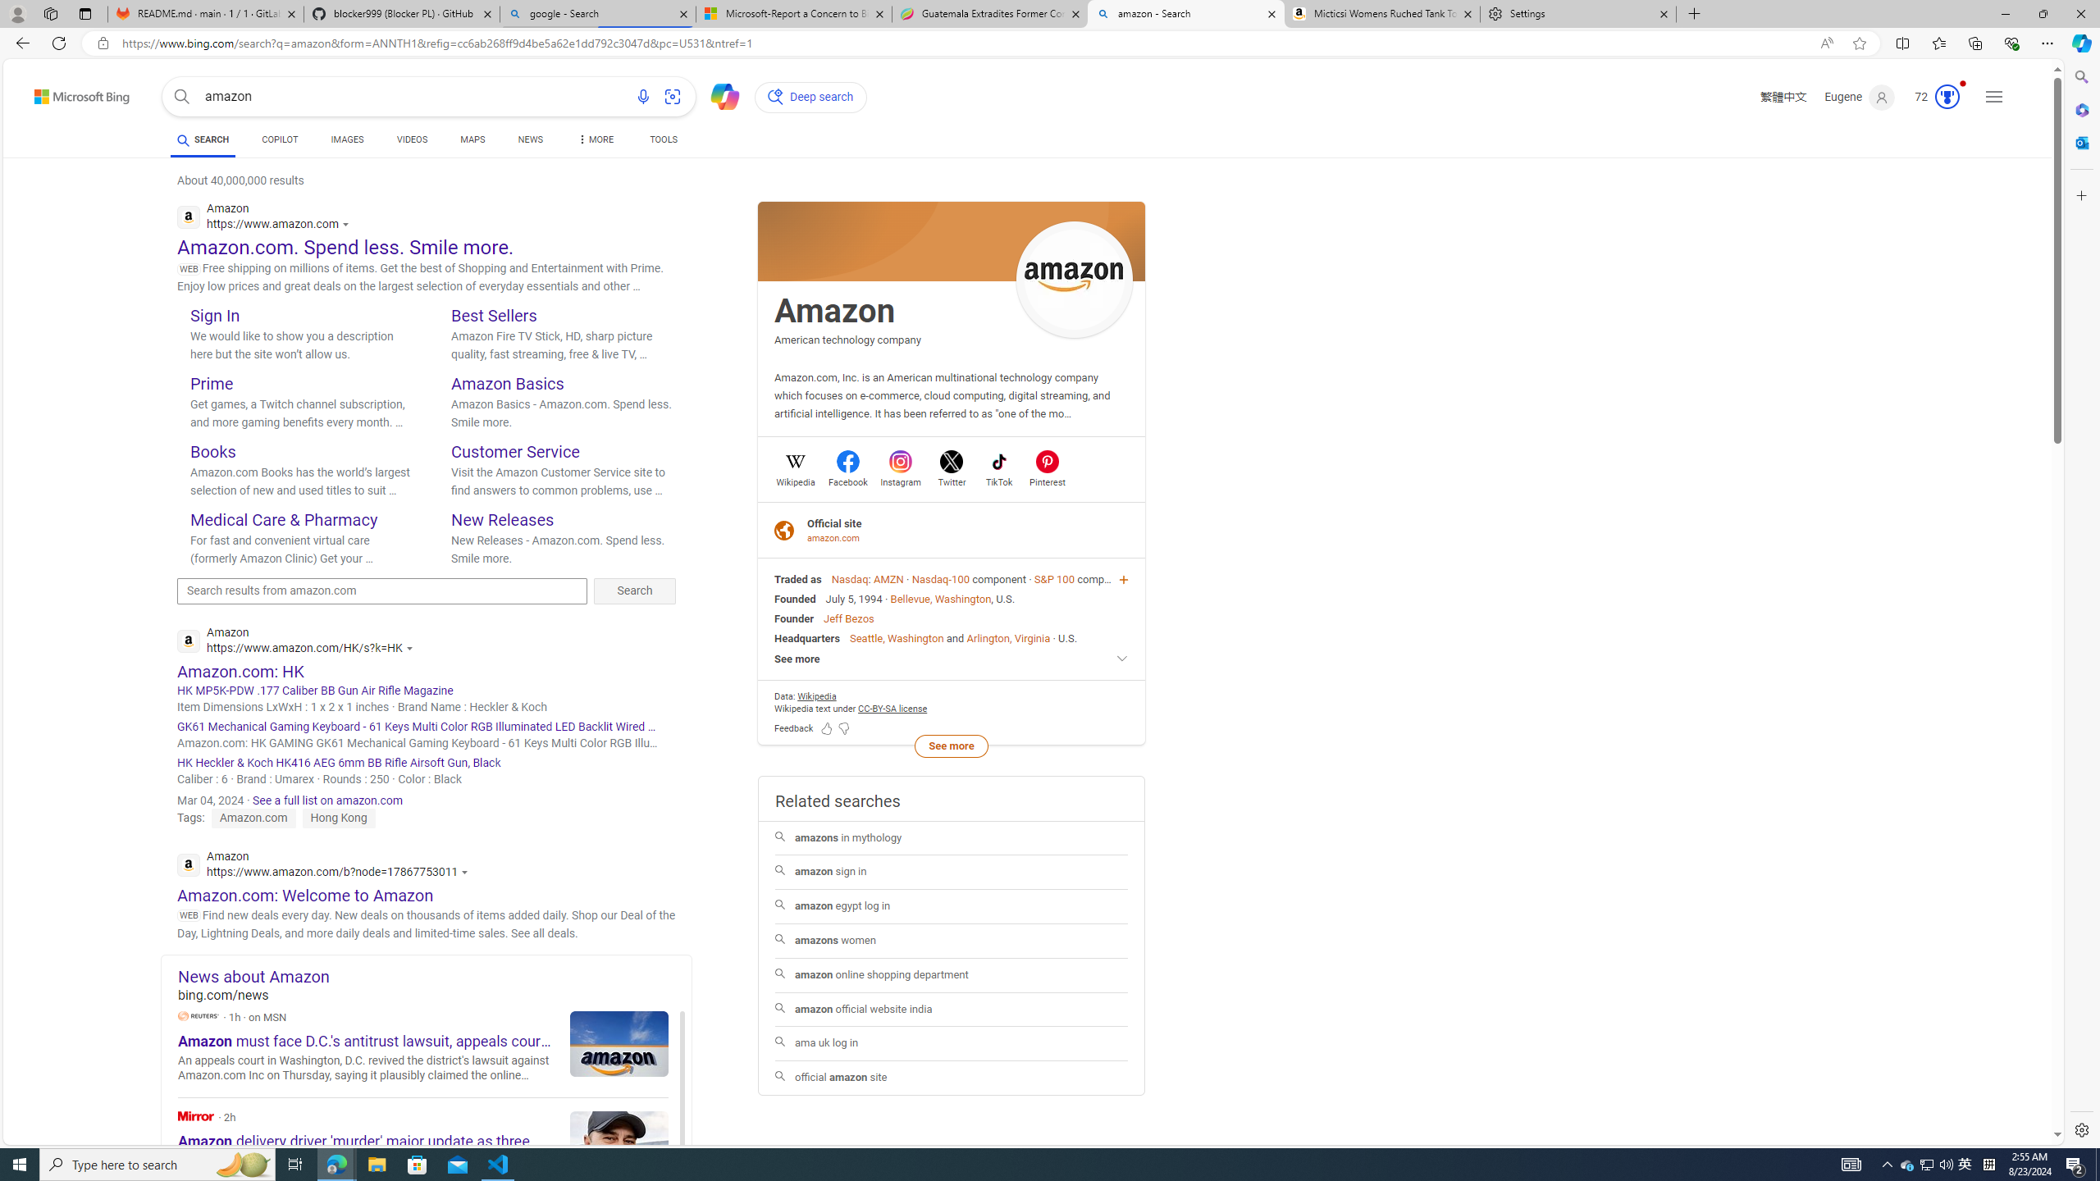 The image size is (2100, 1181). Describe the element at coordinates (202, 139) in the screenshot. I see `SEARCH` at that location.